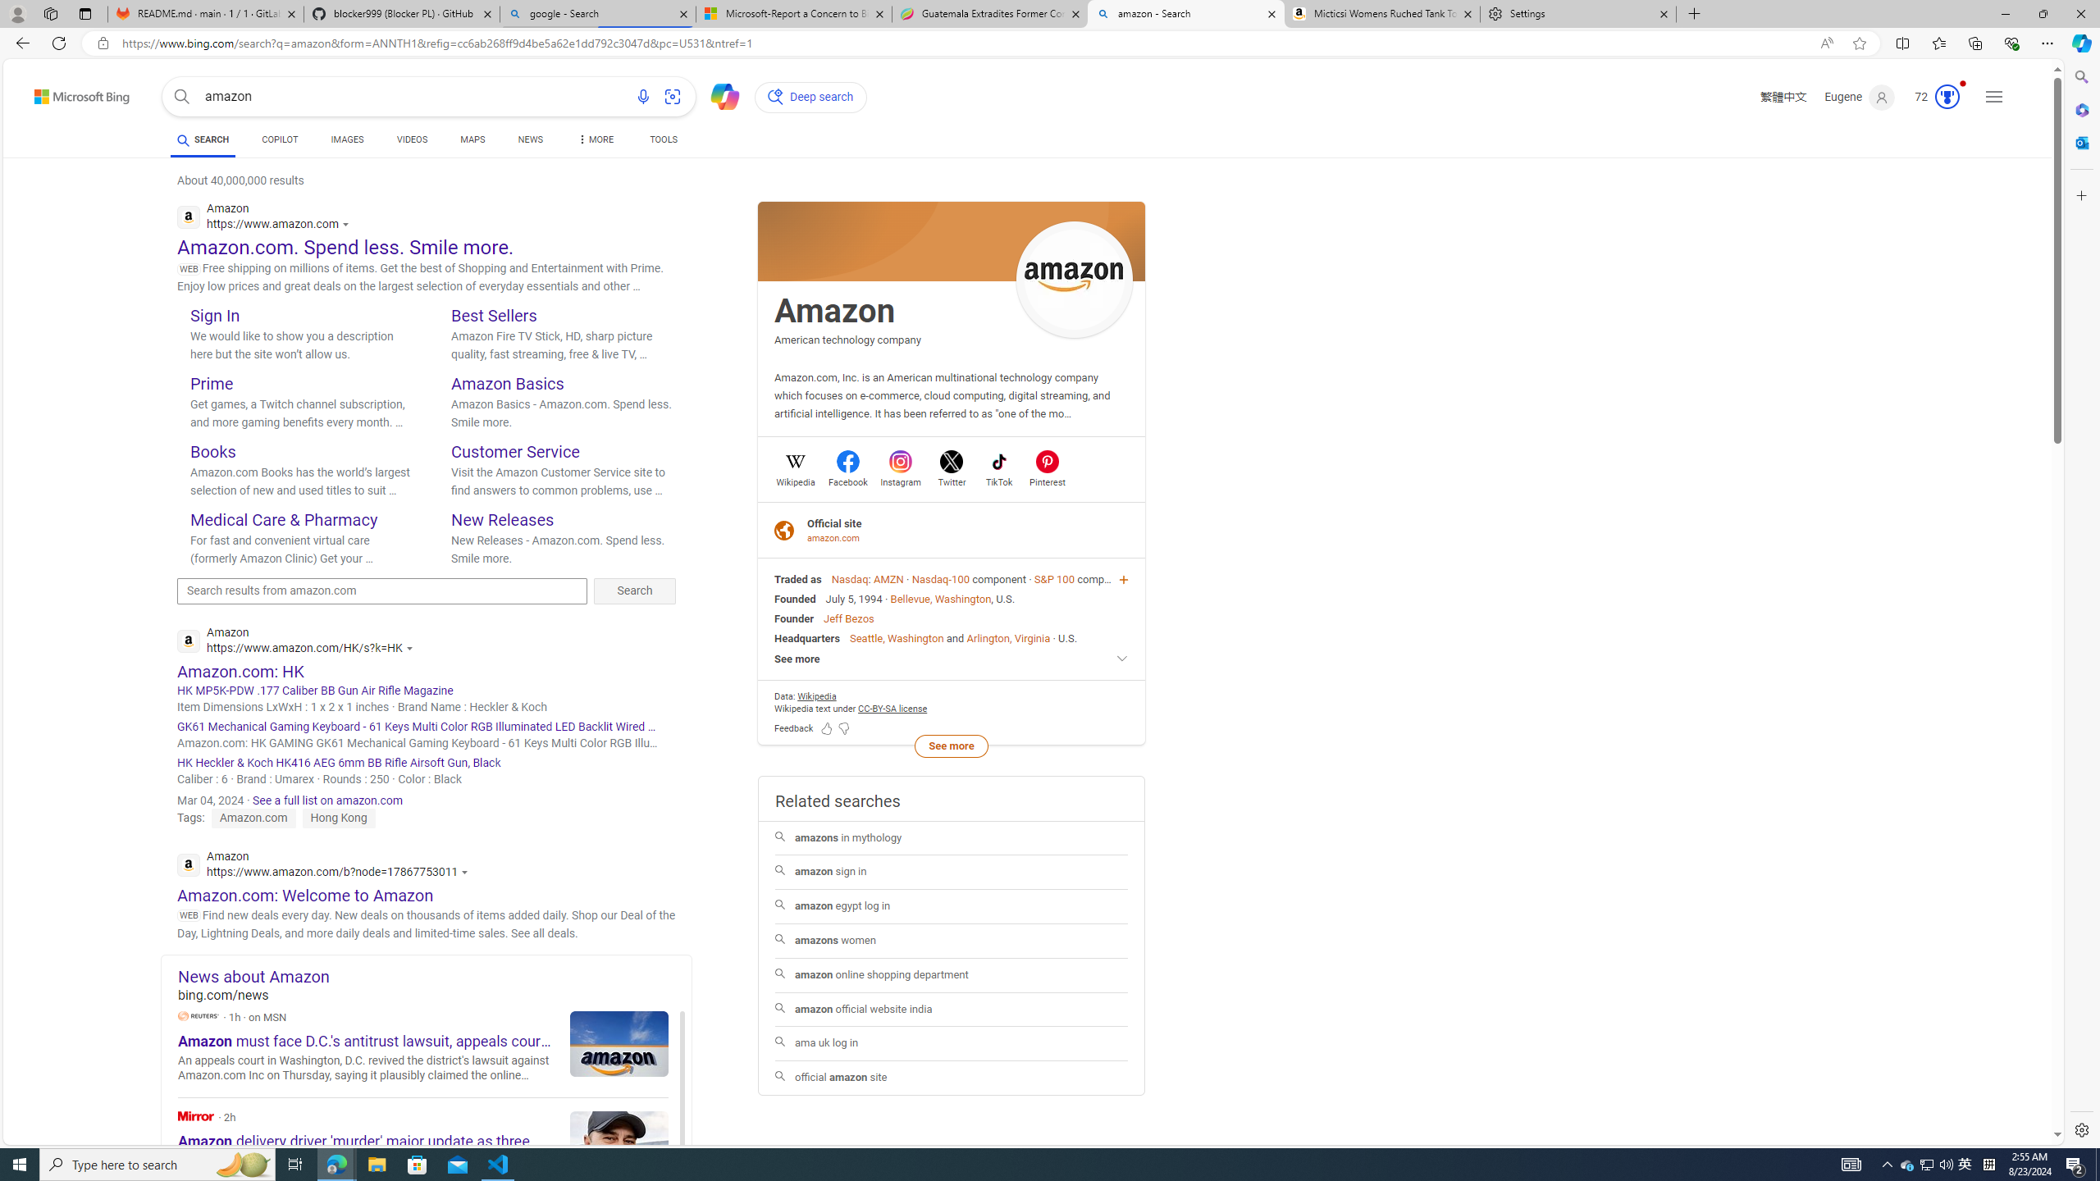 The image size is (2100, 1181). Describe the element at coordinates (202, 139) in the screenshot. I see `SEARCH` at that location.